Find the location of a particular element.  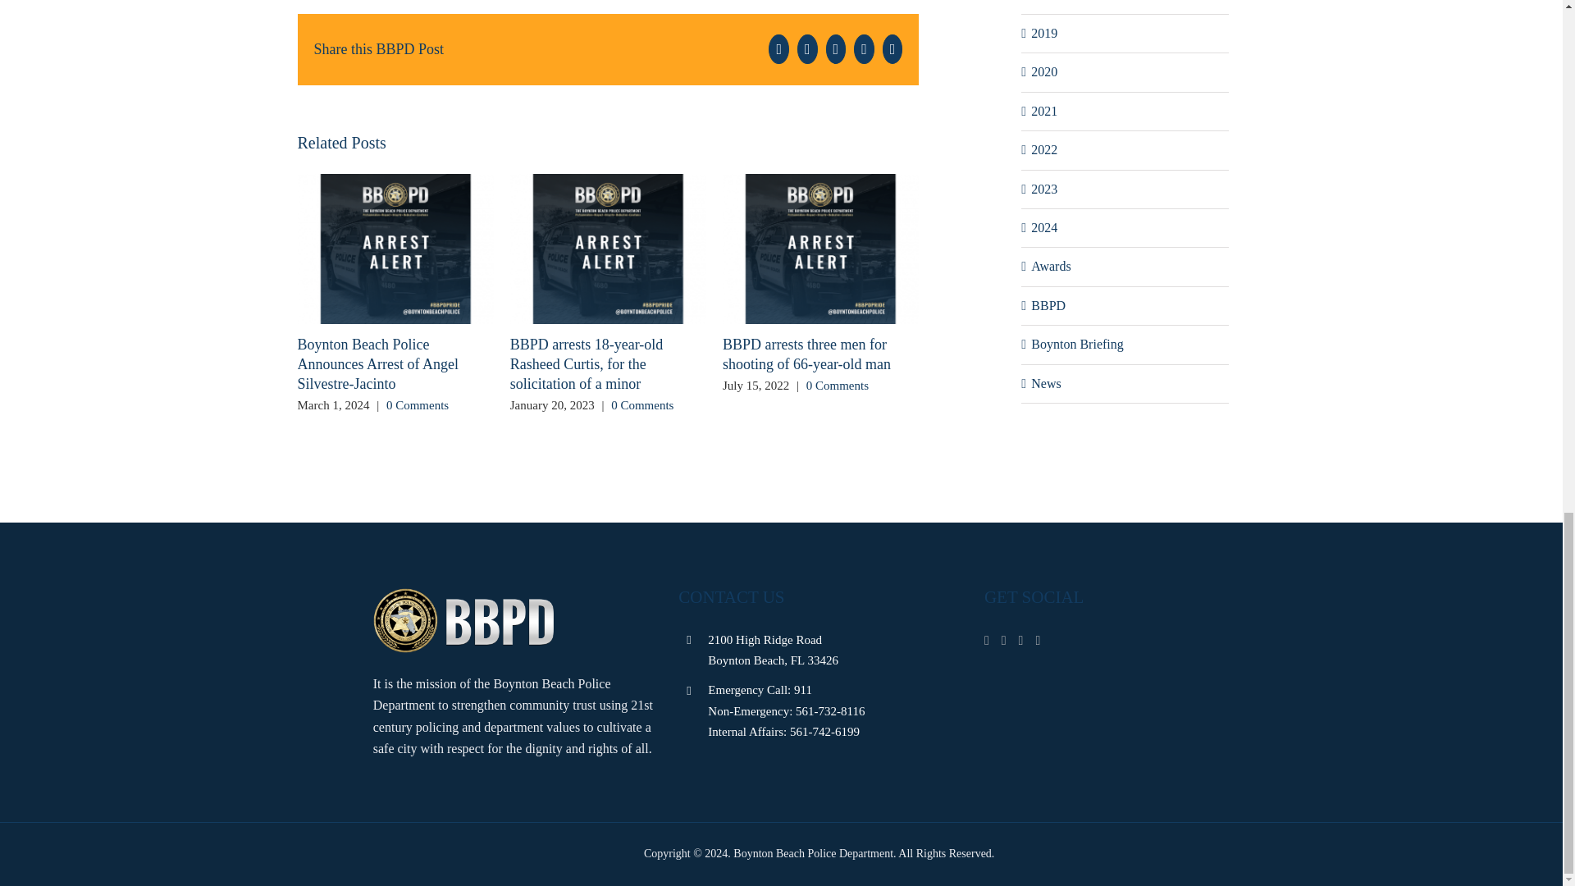

0 Comments is located at coordinates (641, 405).